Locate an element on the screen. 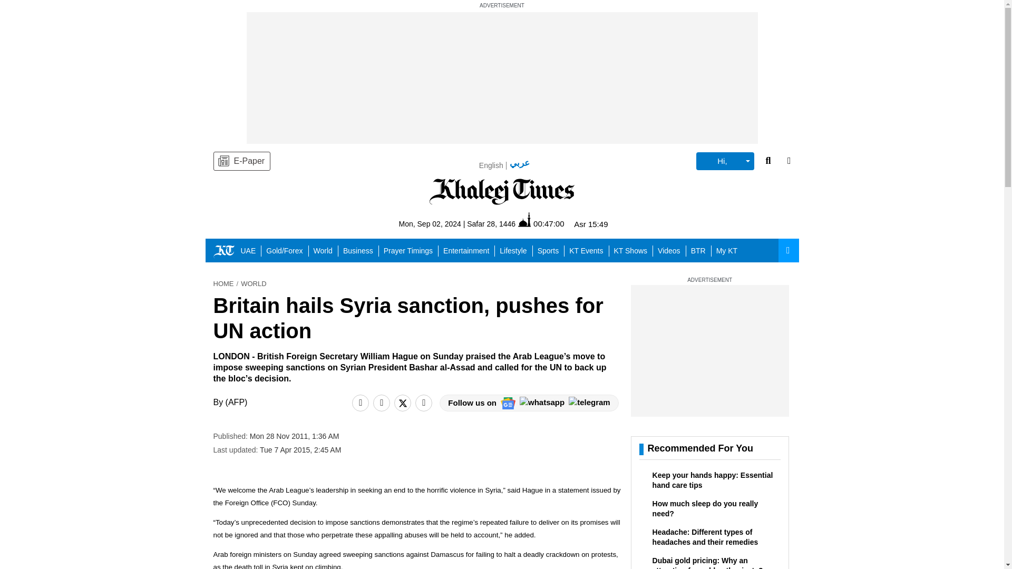 The height and width of the screenshot is (569, 1012). 00:47:00 is located at coordinates (541, 223).